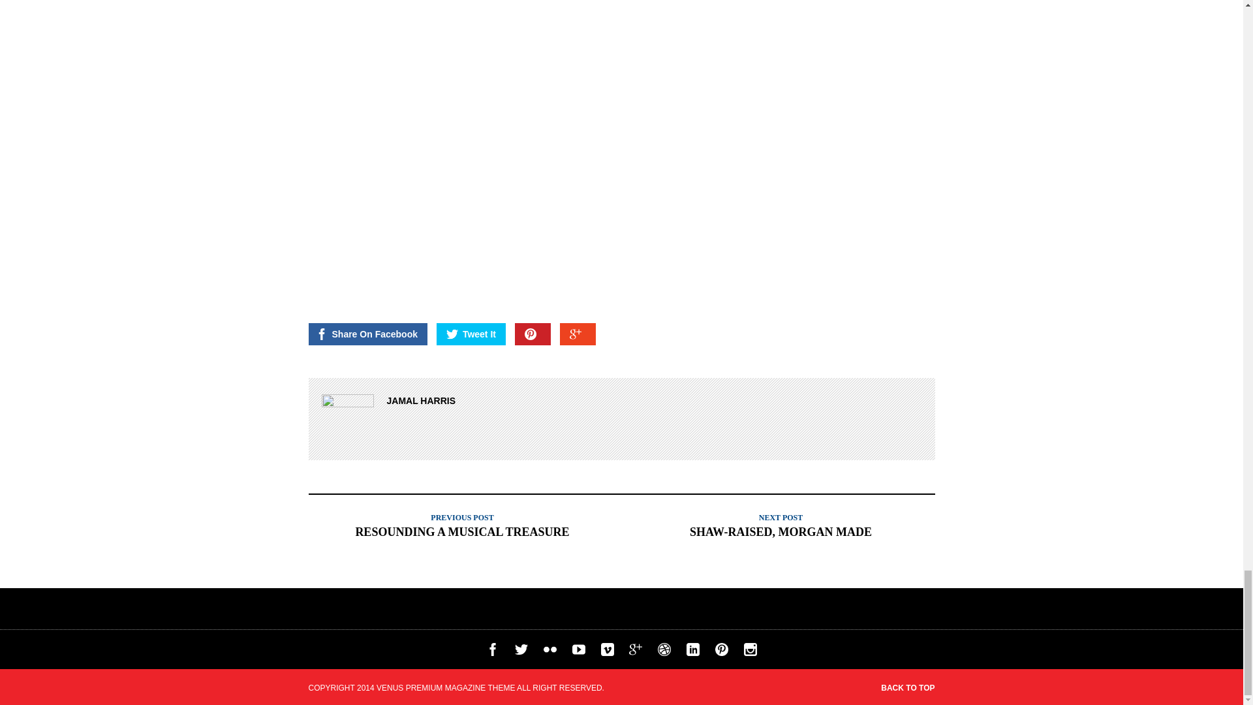 The image size is (1253, 705). What do you see at coordinates (722, 653) in the screenshot?
I see `Pinterest` at bounding box center [722, 653].